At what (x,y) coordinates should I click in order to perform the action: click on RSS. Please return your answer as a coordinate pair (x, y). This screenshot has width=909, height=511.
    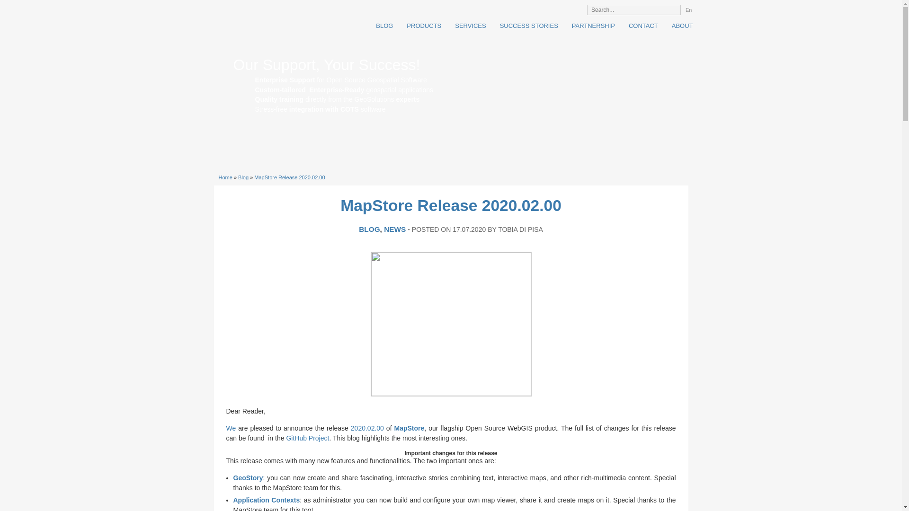
    Looking at the image, I should click on (545, 9).